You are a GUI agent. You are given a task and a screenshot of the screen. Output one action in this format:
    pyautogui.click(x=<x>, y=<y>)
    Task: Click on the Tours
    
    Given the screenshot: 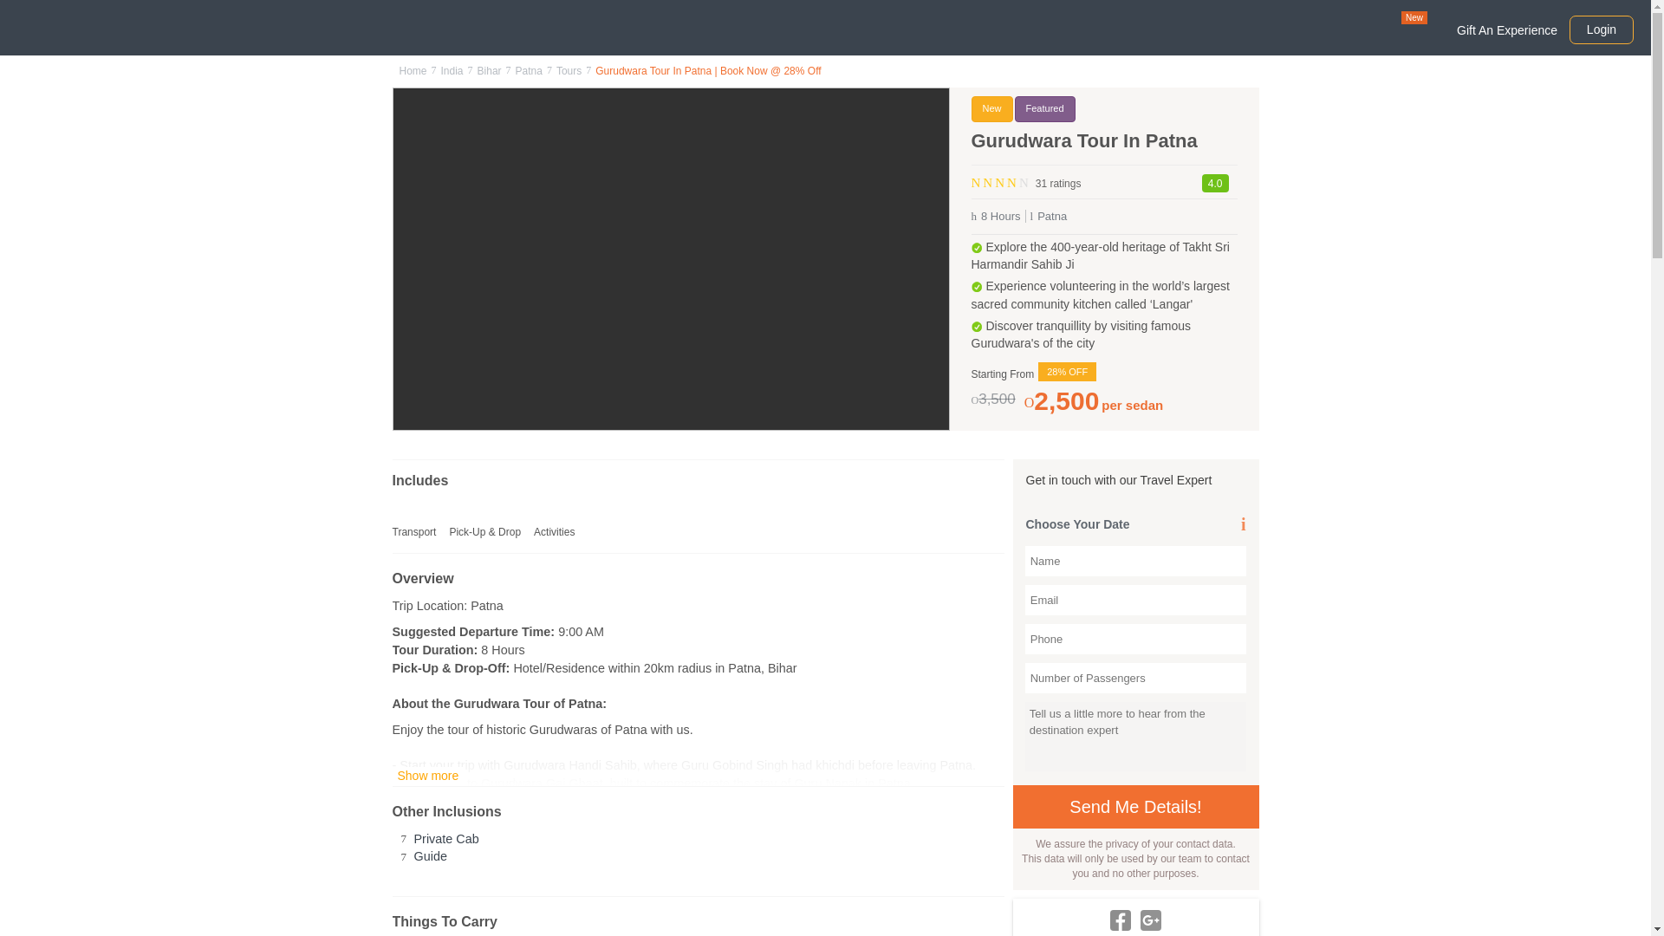 What is the action you would take?
    pyautogui.click(x=569, y=70)
    